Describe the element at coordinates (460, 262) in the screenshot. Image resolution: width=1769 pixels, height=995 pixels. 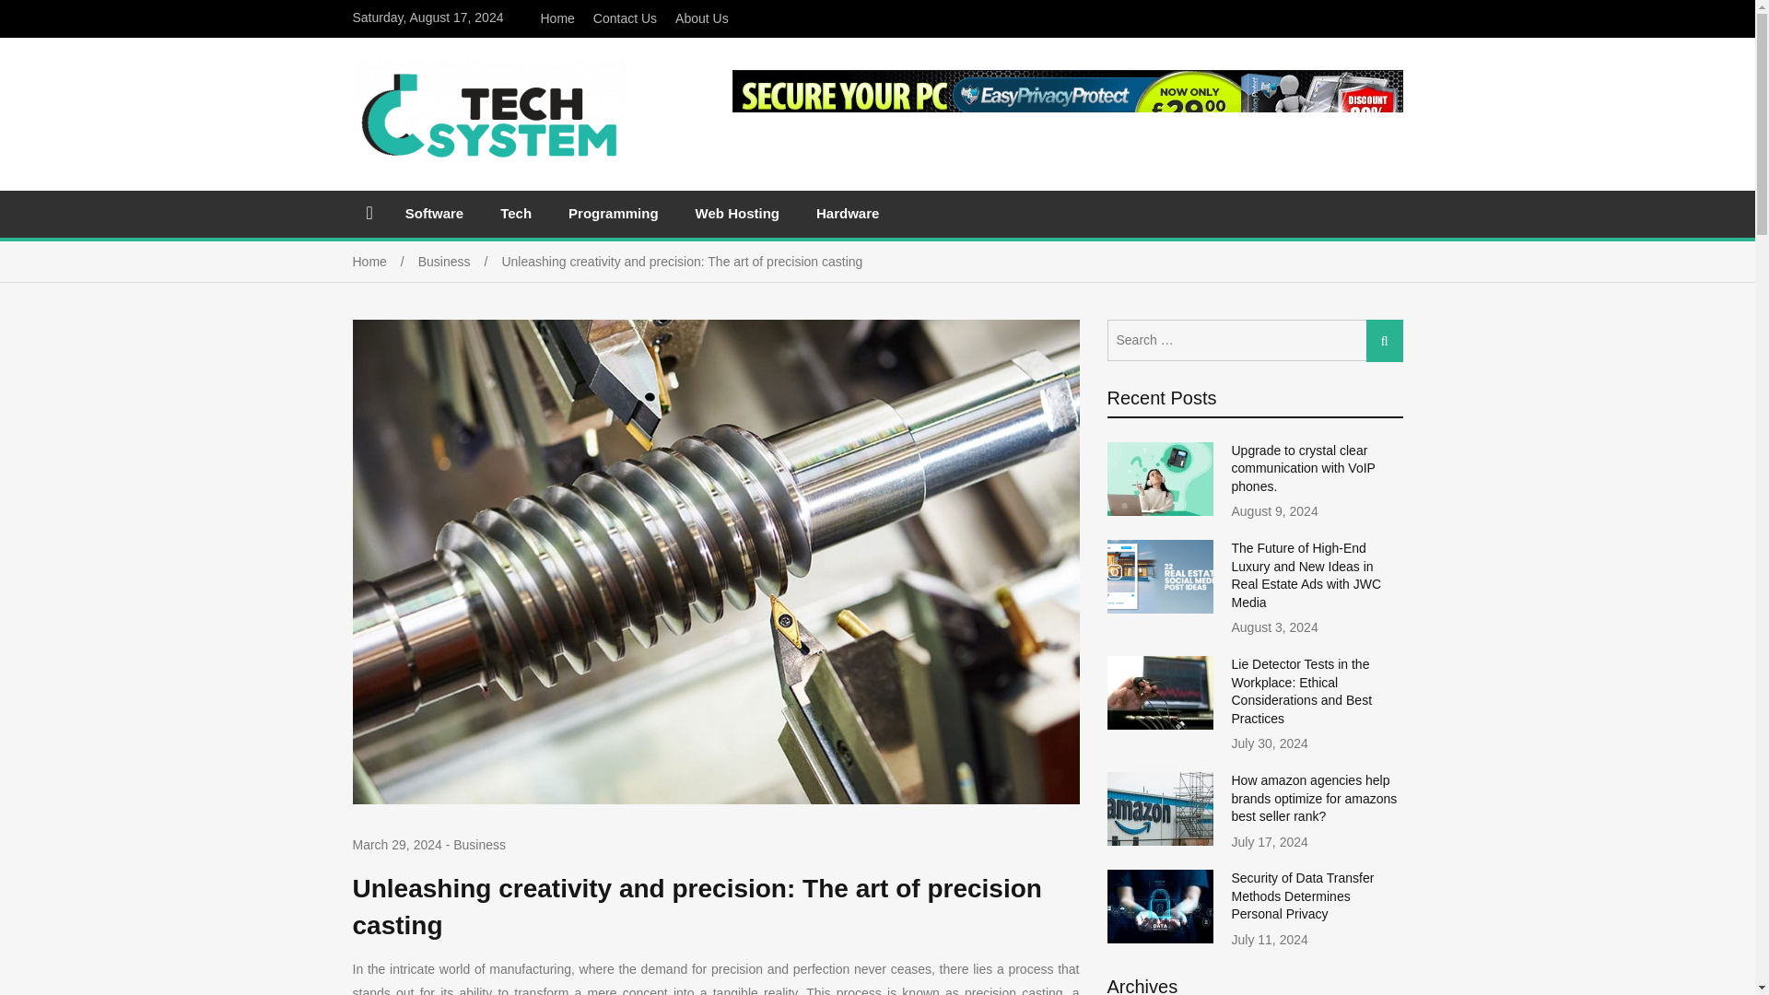
I see `Business` at that location.